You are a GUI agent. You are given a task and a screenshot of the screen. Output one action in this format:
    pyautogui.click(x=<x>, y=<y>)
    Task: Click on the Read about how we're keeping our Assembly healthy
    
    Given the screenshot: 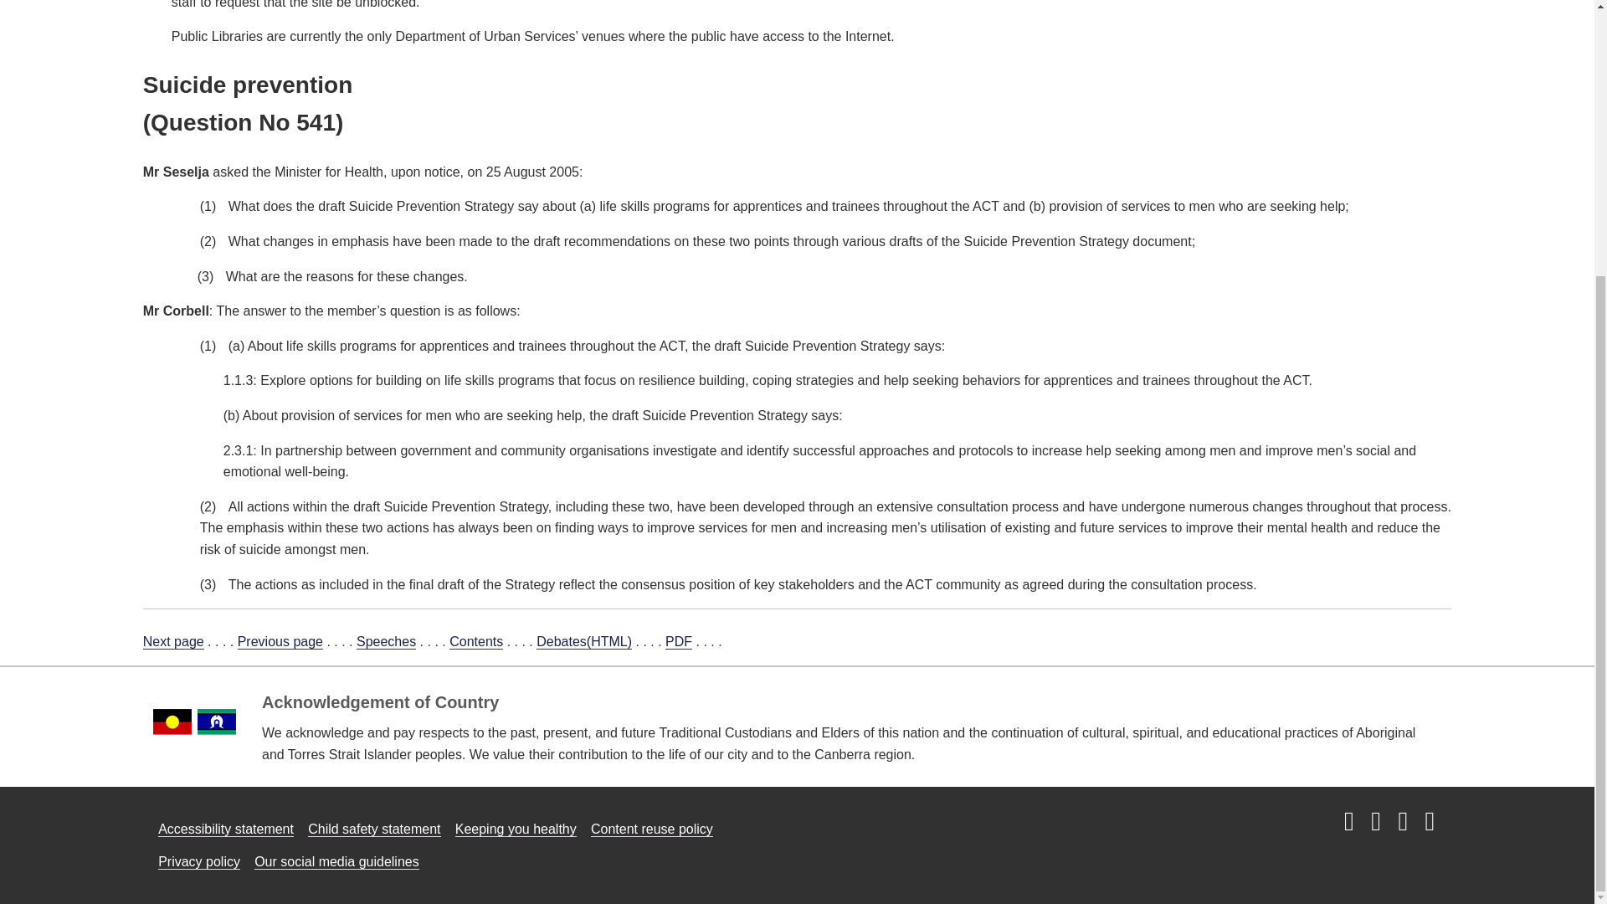 What is the action you would take?
    pyautogui.click(x=516, y=829)
    